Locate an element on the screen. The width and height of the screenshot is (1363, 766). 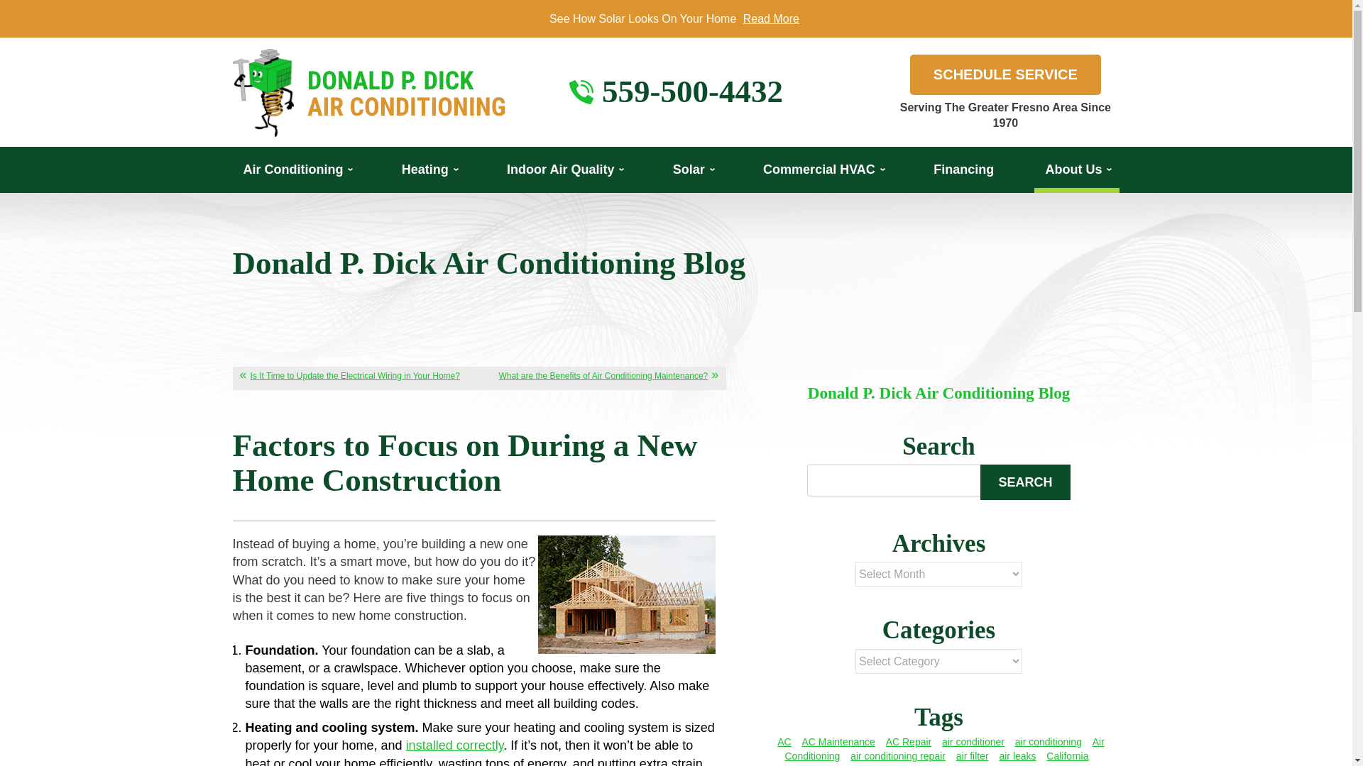
Indoor Air Quality is located at coordinates (564, 170).